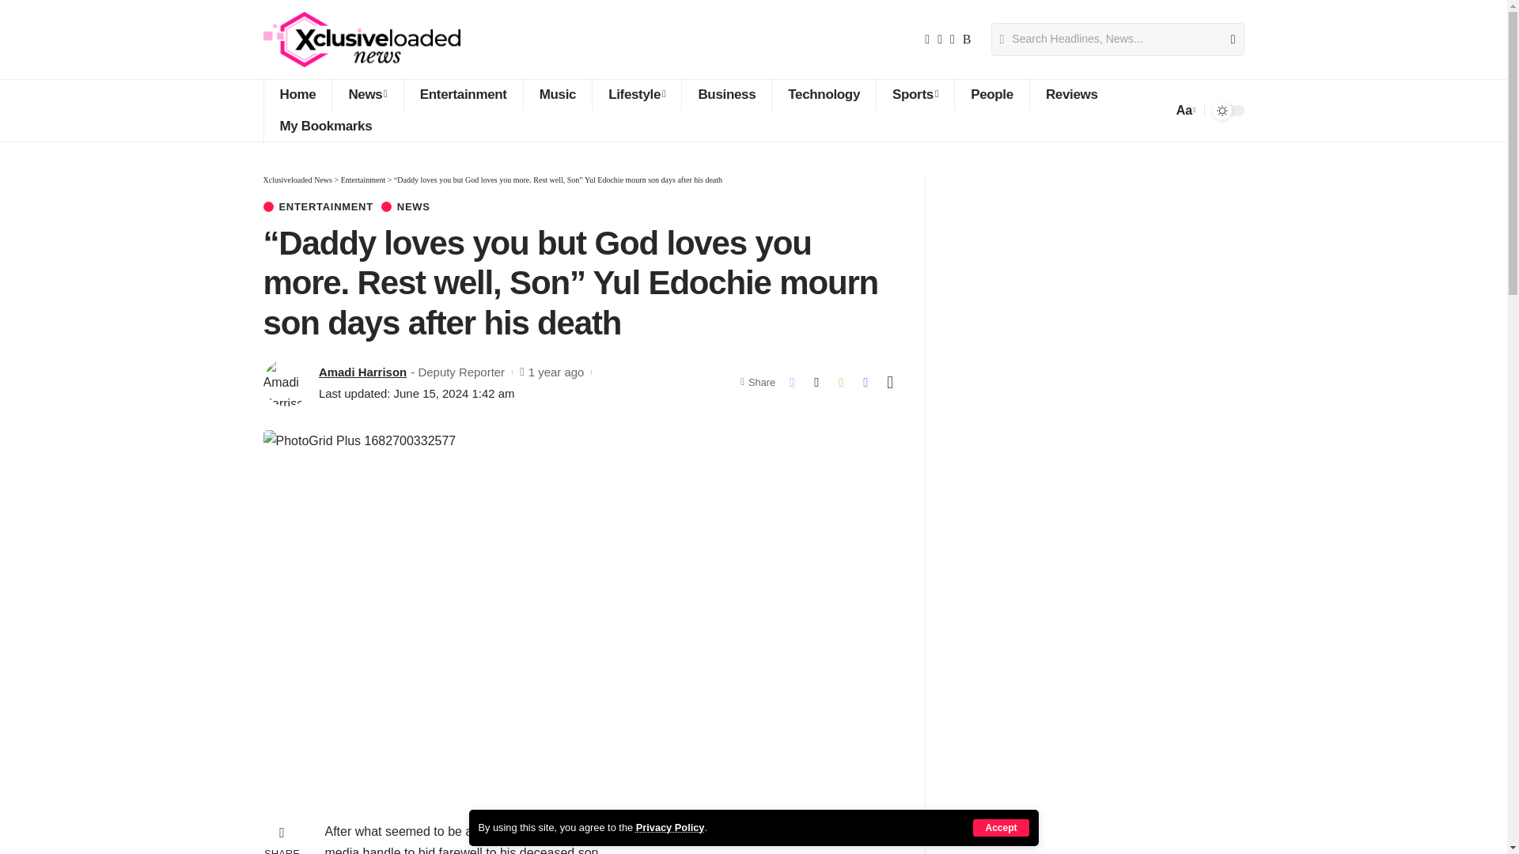 The width and height of the screenshot is (1519, 854). What do you see at coordinates (362, 180) in the screenshot?
I see `Go to the Entertainment Category archives.` at bounding box center [362, 180].